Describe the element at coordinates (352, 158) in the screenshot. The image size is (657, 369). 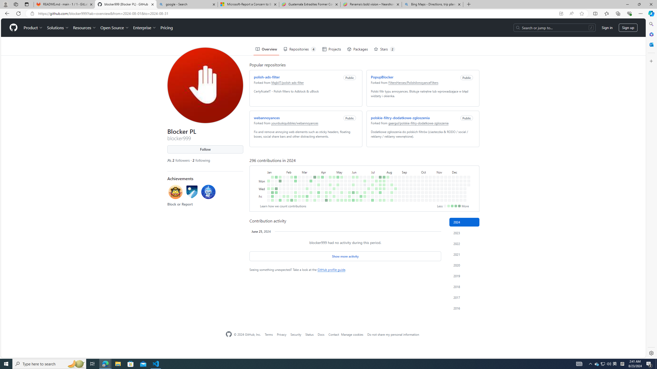
I see `2 contributions on June 2nd.` at that location.